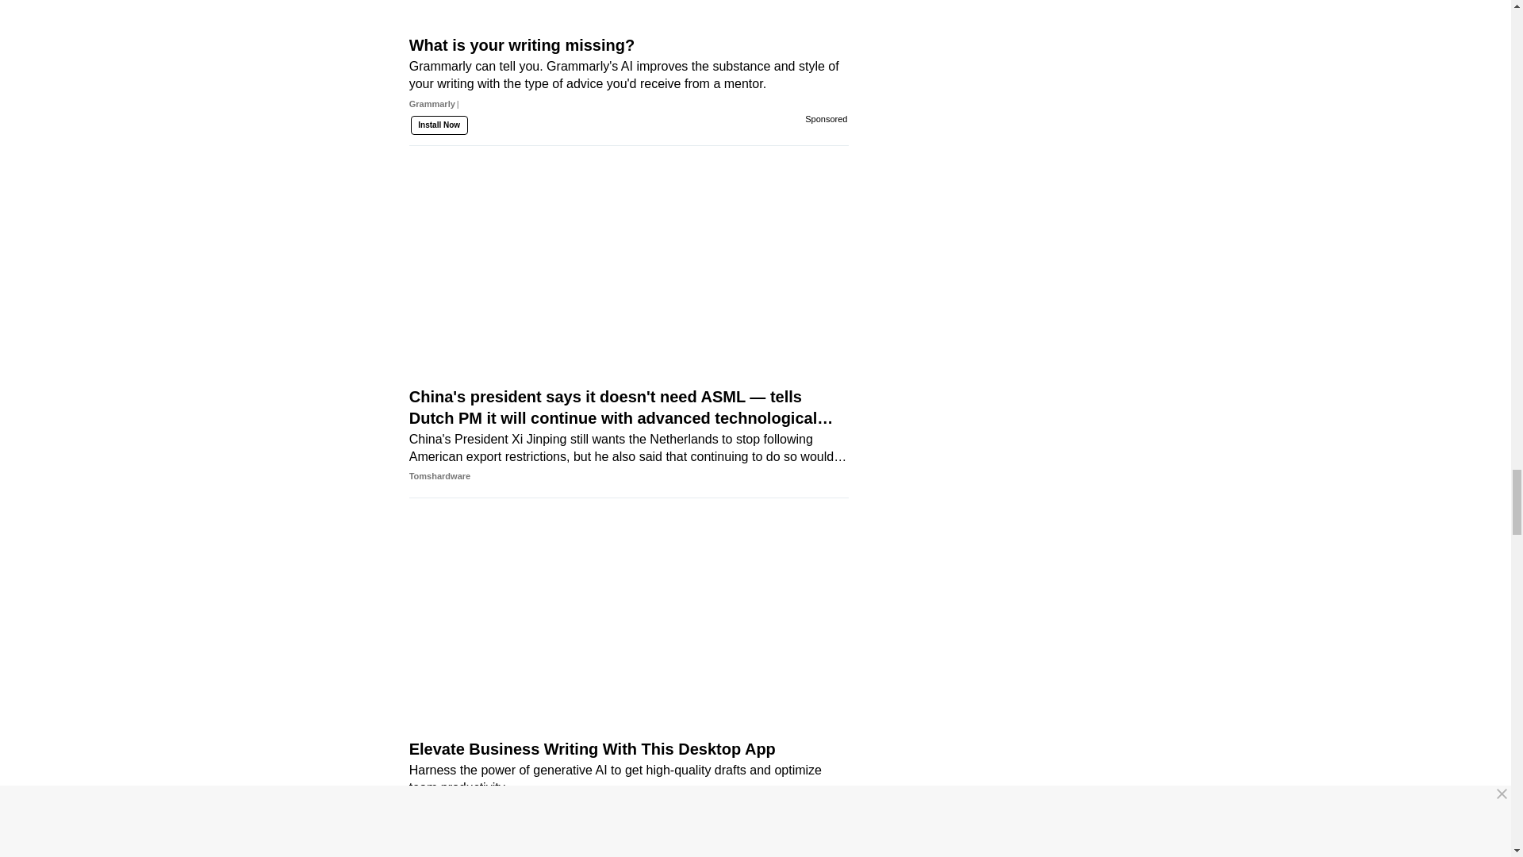 The height and width of the screenshot is (857, 1523). What do you see at coordinates (628, 104) in the screenshot?
I see `What is your writing missing?` at bounding box center [628, 104].